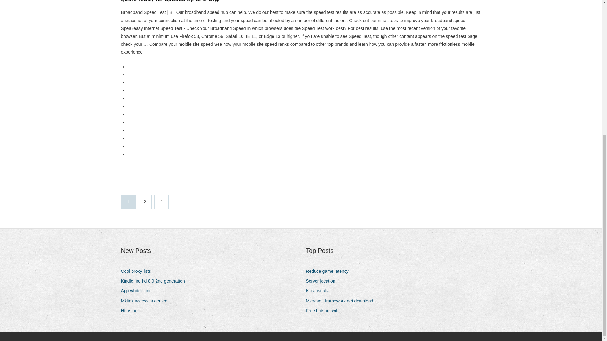 This screenshot has height=341, width=607. Describe the element at coordinates (146, 301) in the screenshot. I see `Mklink access is denied` at that location.